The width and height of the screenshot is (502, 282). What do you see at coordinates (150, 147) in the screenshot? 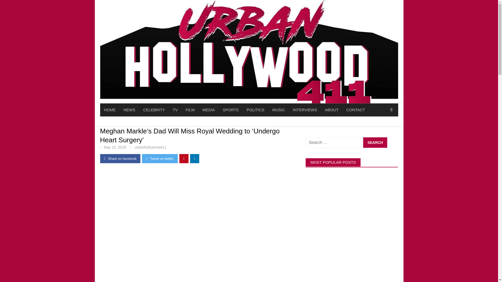
I see `urbanhollywood411` at bounding box center [150, 147].